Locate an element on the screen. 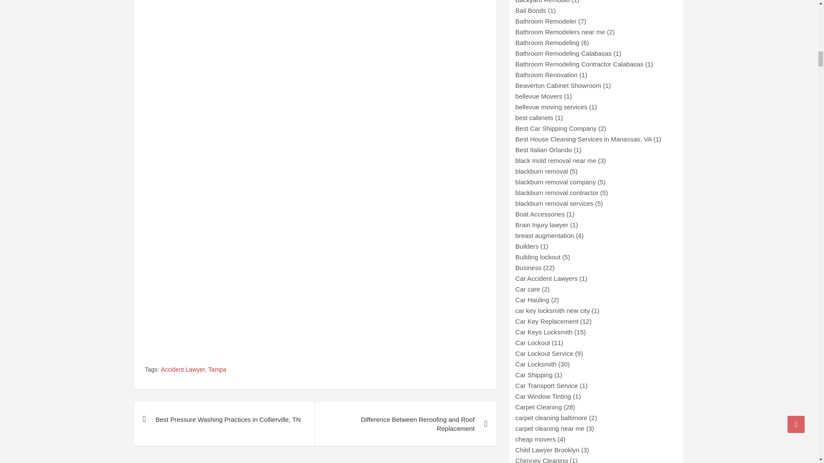 The width and height of the screenshot is (824, 463). Tampa is located at coordinates (217, 370).